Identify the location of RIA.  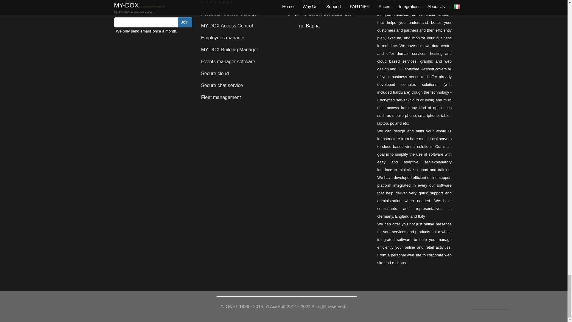
(400, 69).